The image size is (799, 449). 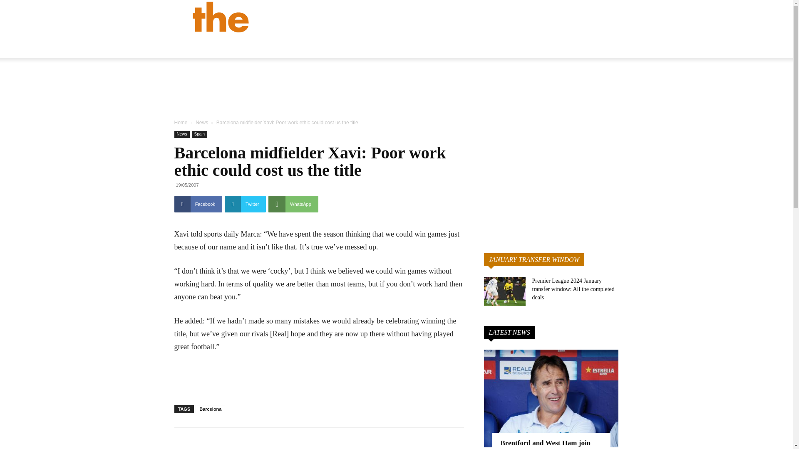 What do you see at coordinates (539, 47) in the screenshot?
I see `BETTING` at bounding box center [539, 47].